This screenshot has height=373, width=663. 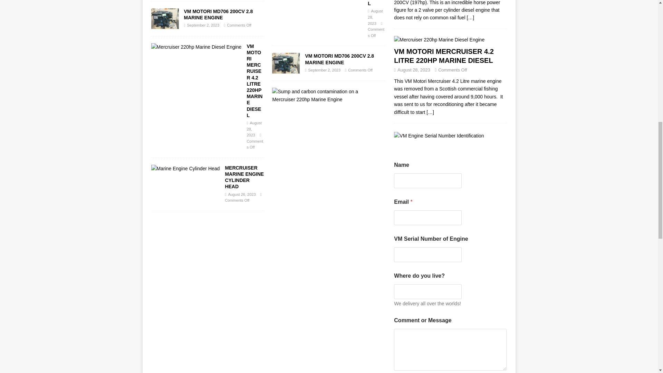 I want to click on September 2, 2023, so click(x=203, y=25).